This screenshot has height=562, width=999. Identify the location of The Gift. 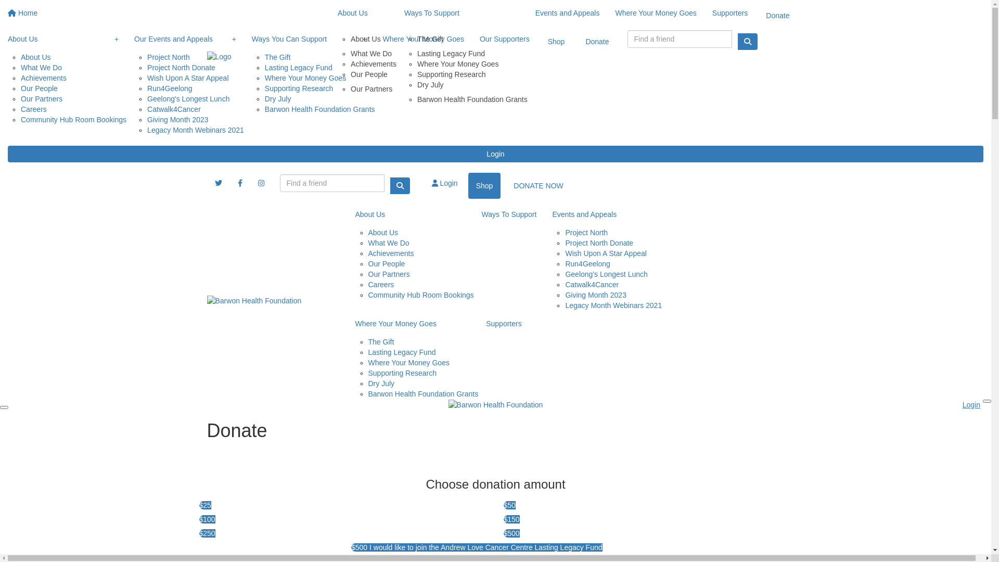
(381, 340).